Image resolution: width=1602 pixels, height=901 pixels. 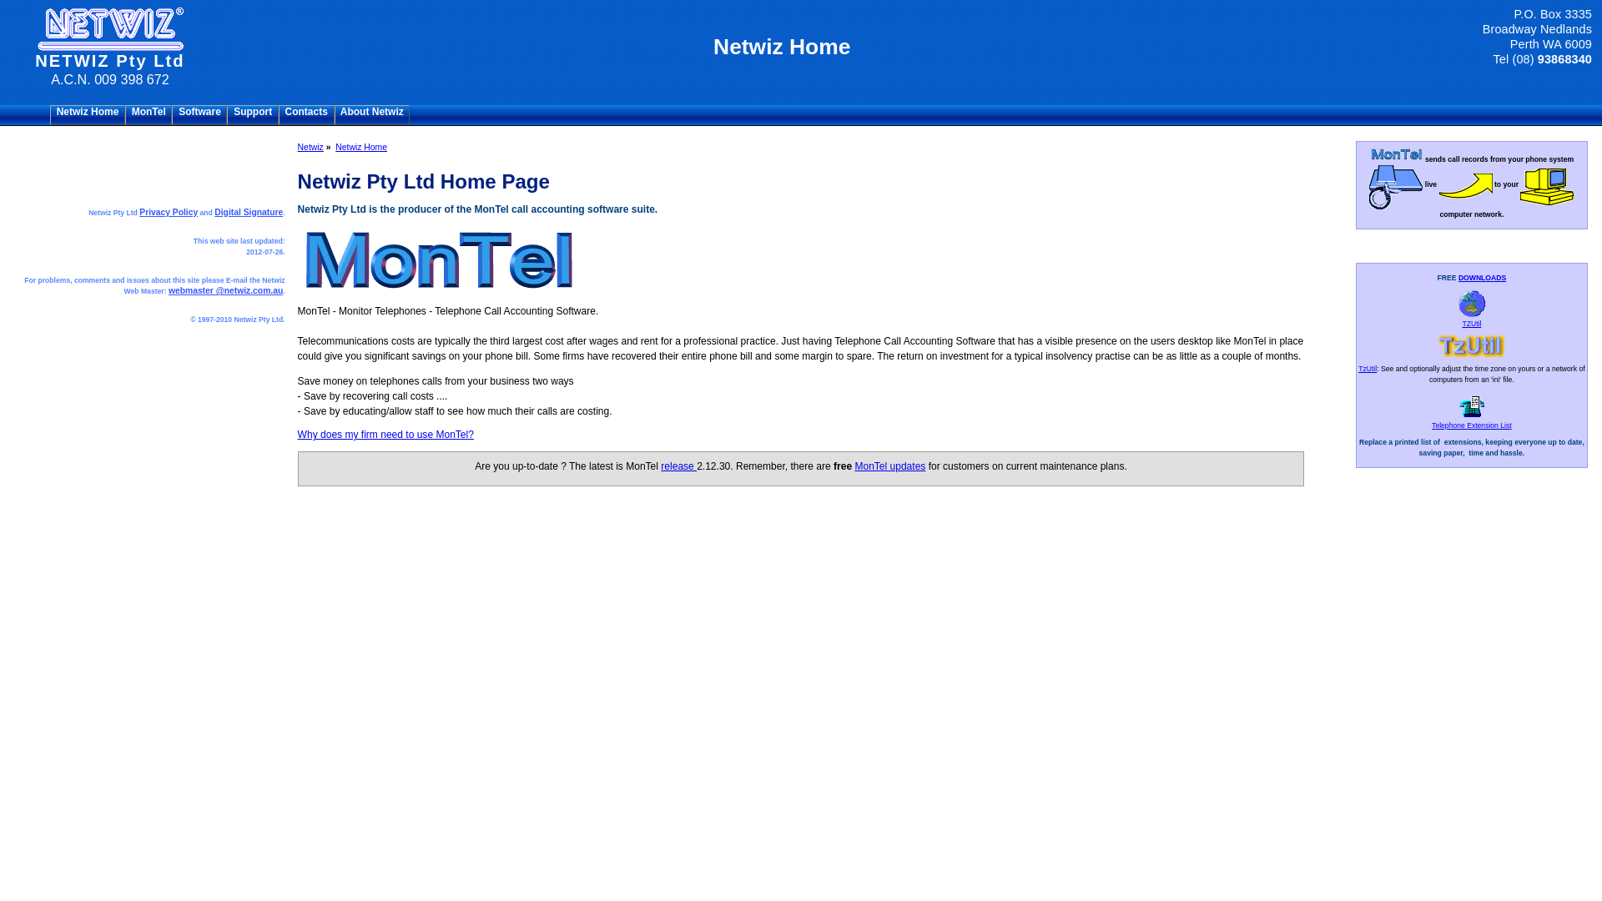 I want to click on   MonTel  , so click(x=149, y=115).